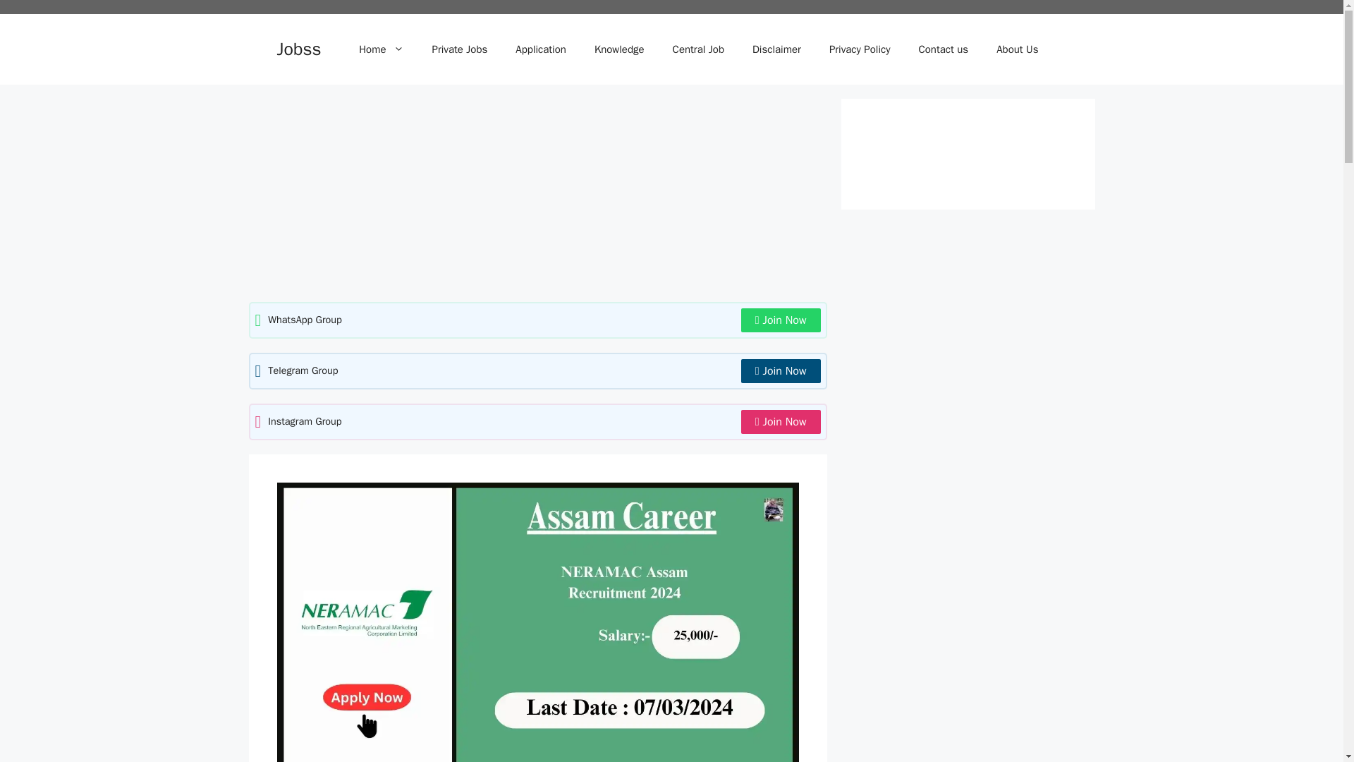 Image resolution: width=1354 pixels, height=762 pixels. I want to click on Knowledge, so click(619, 49).